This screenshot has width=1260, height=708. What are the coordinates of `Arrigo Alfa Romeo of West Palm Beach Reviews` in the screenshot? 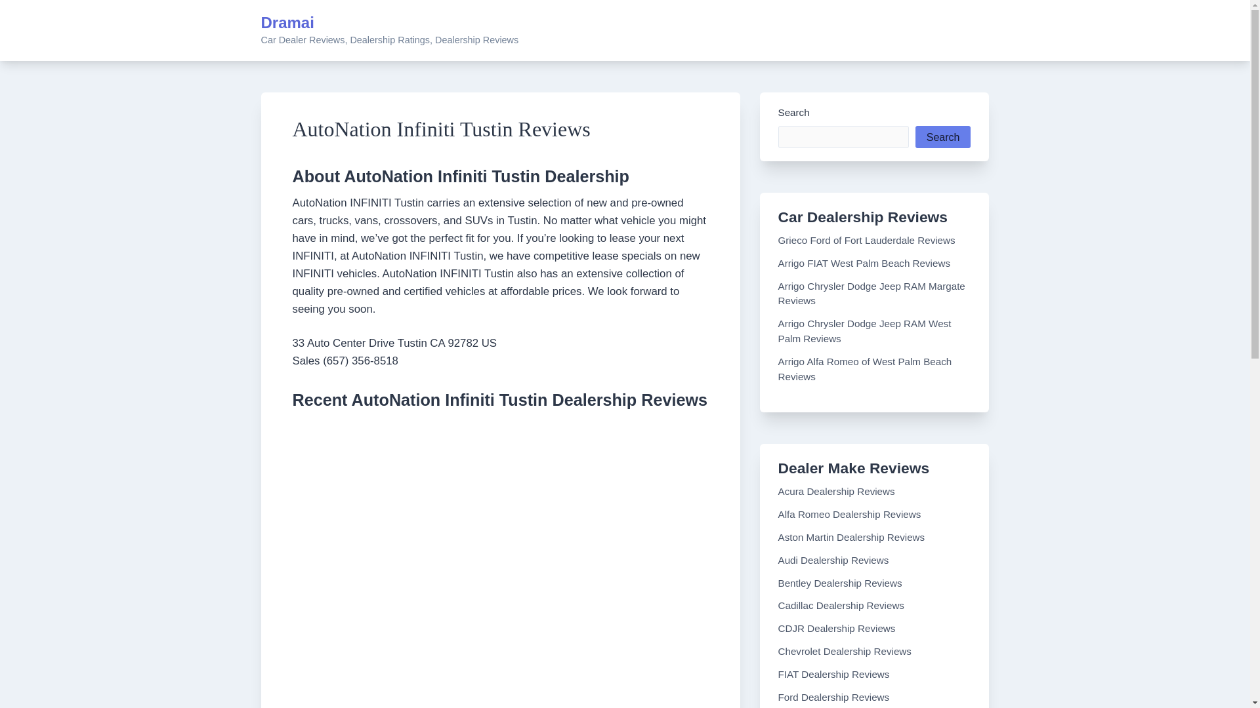 It's located at (865, 369).